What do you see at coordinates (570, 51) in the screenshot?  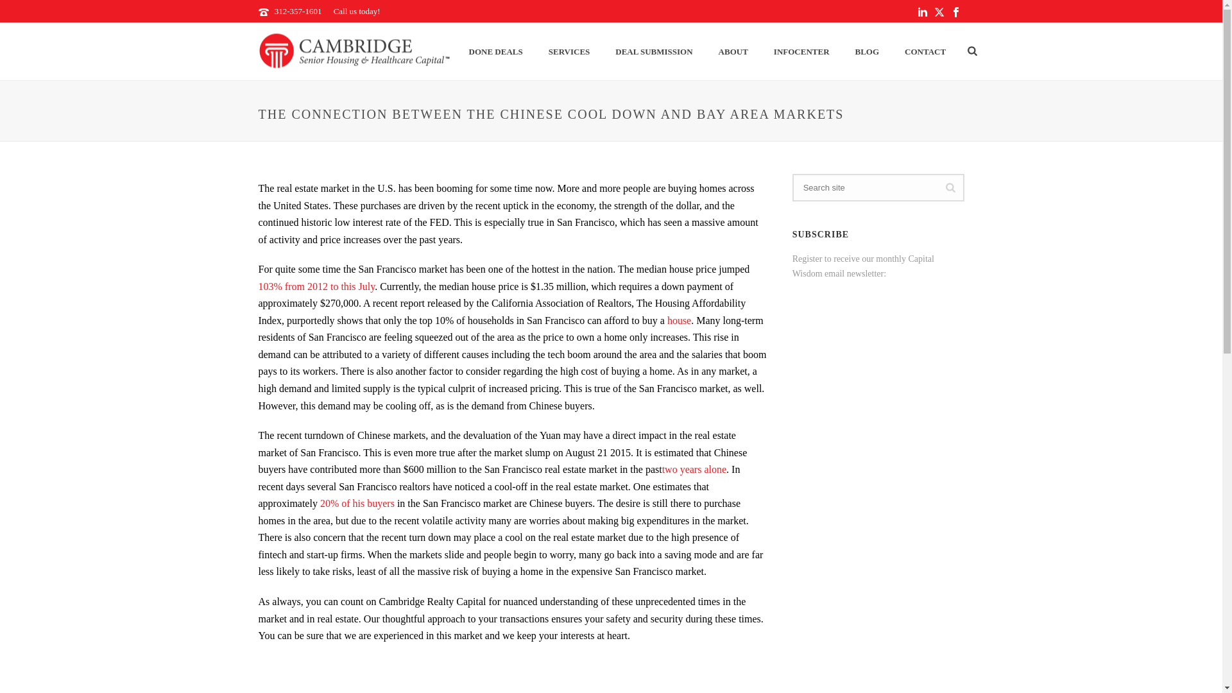 I see `SERVICES` at bounding box center [570, 51].